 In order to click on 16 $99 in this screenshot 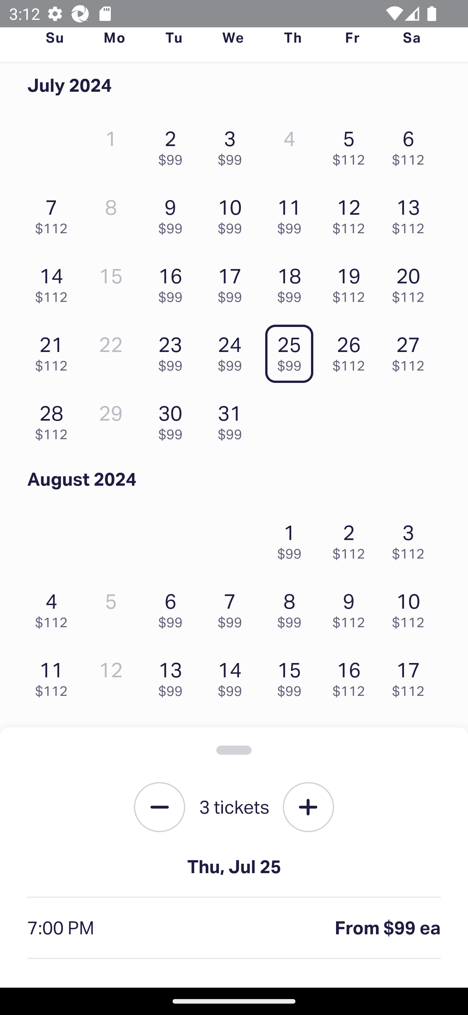, I will do `click(174, 282)`.